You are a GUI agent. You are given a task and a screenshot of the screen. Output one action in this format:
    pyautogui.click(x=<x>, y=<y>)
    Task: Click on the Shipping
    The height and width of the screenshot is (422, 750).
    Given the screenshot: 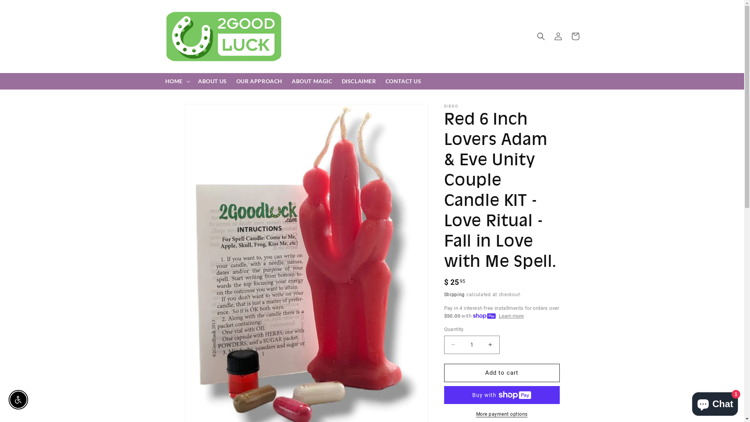 What is the action you would take?
    pyautogui.click(x=454, y=295)
    